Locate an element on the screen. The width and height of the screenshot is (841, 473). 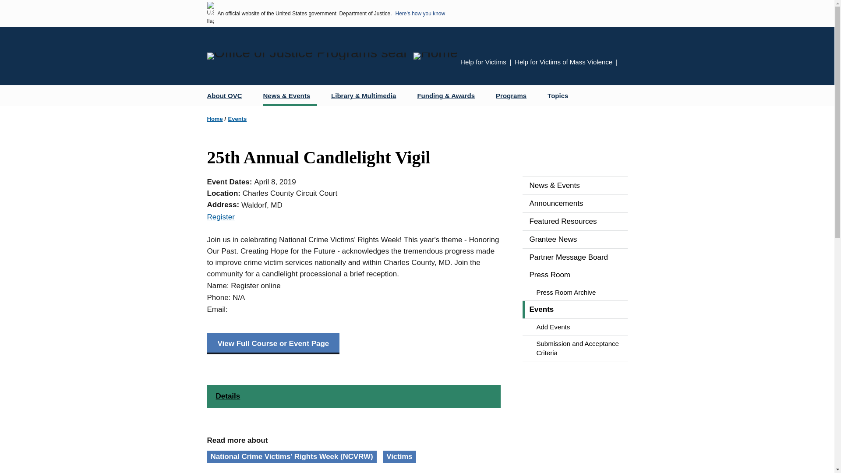
Register is located at coordinates (221, 217).